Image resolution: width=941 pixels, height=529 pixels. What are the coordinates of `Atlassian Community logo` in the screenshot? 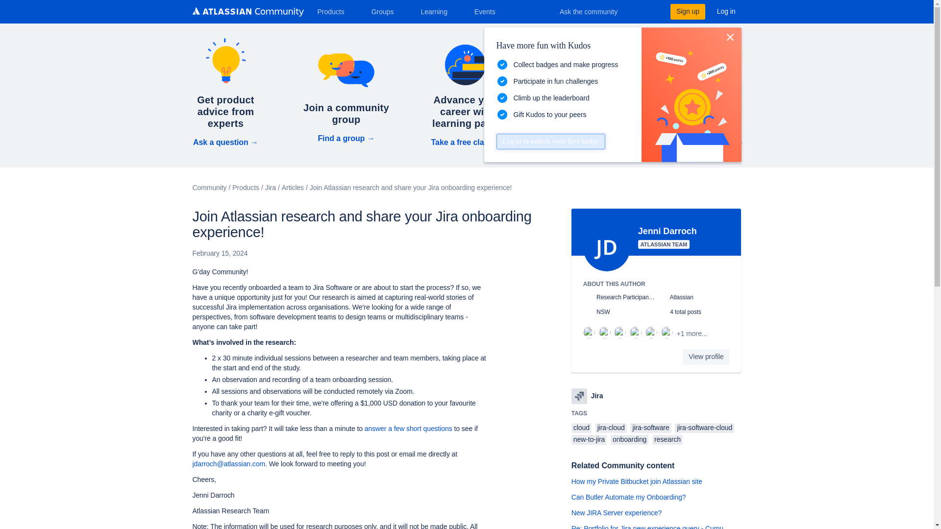 It's located at (247, 12).